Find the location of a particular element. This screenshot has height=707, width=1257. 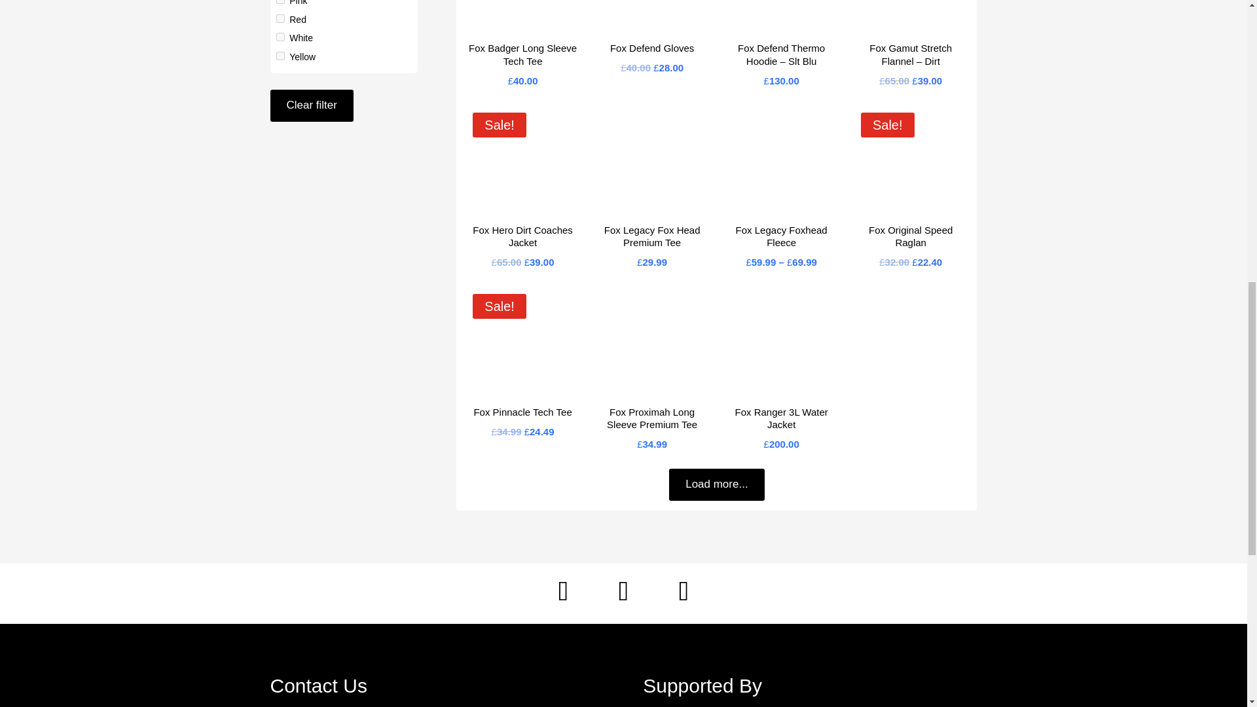

Yellow is located at coordinates (302, 56).